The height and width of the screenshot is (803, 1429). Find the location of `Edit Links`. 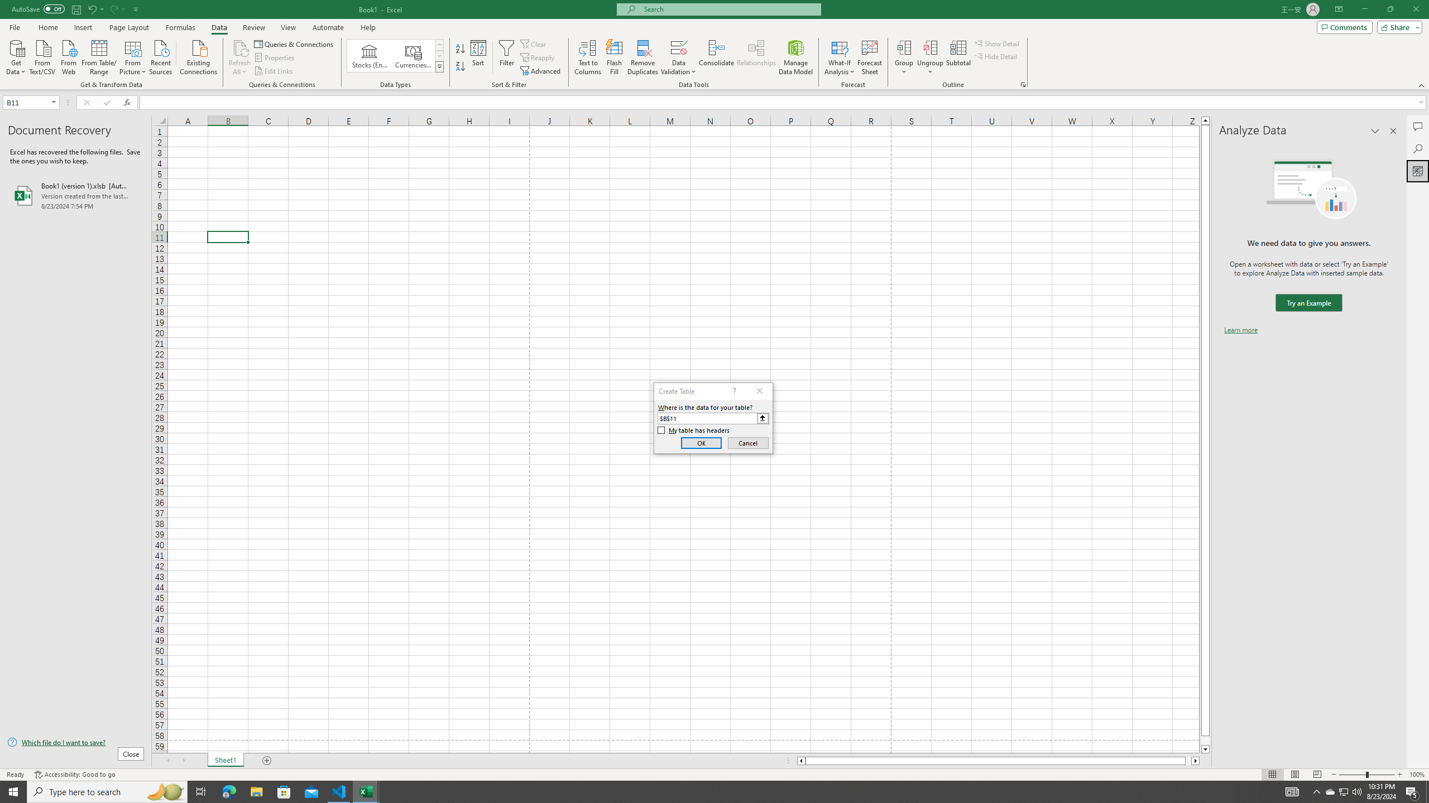

Edit Links is located at coordinates (274, 71).